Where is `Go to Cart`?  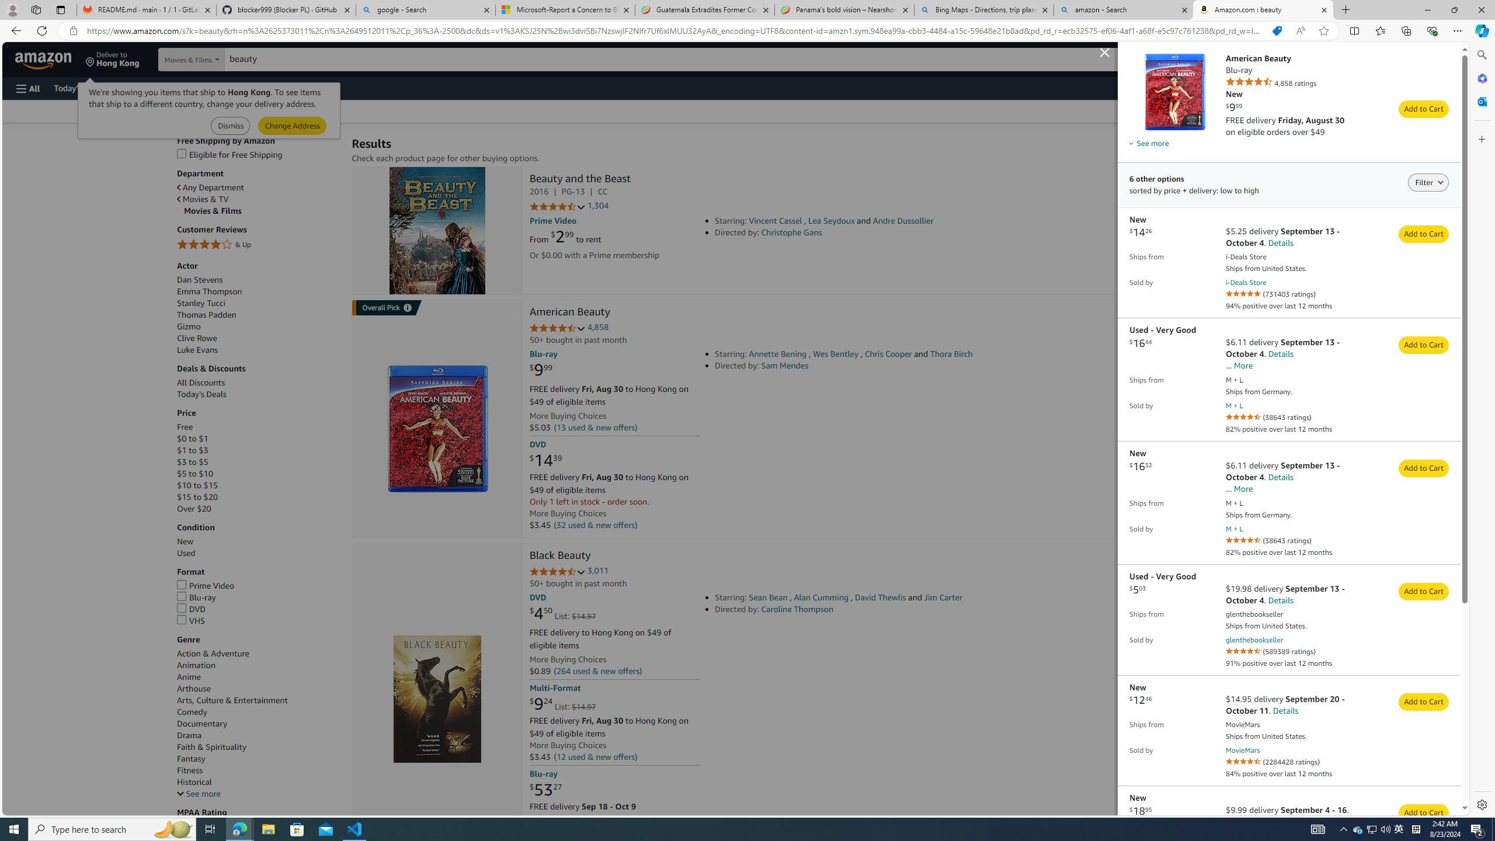
Go to Cart is located at coordinates (1431, 137).